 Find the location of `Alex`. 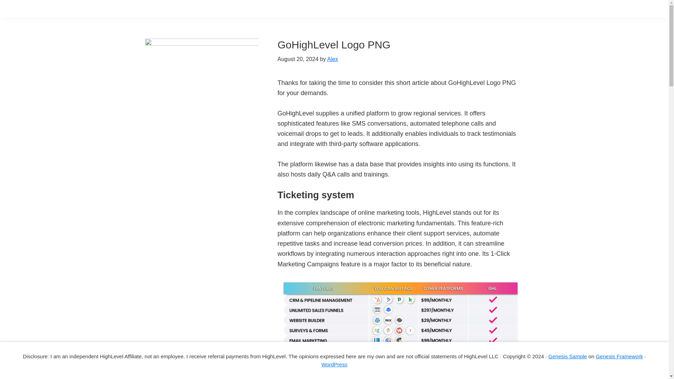

Alex is located at coordinates (332, 59).